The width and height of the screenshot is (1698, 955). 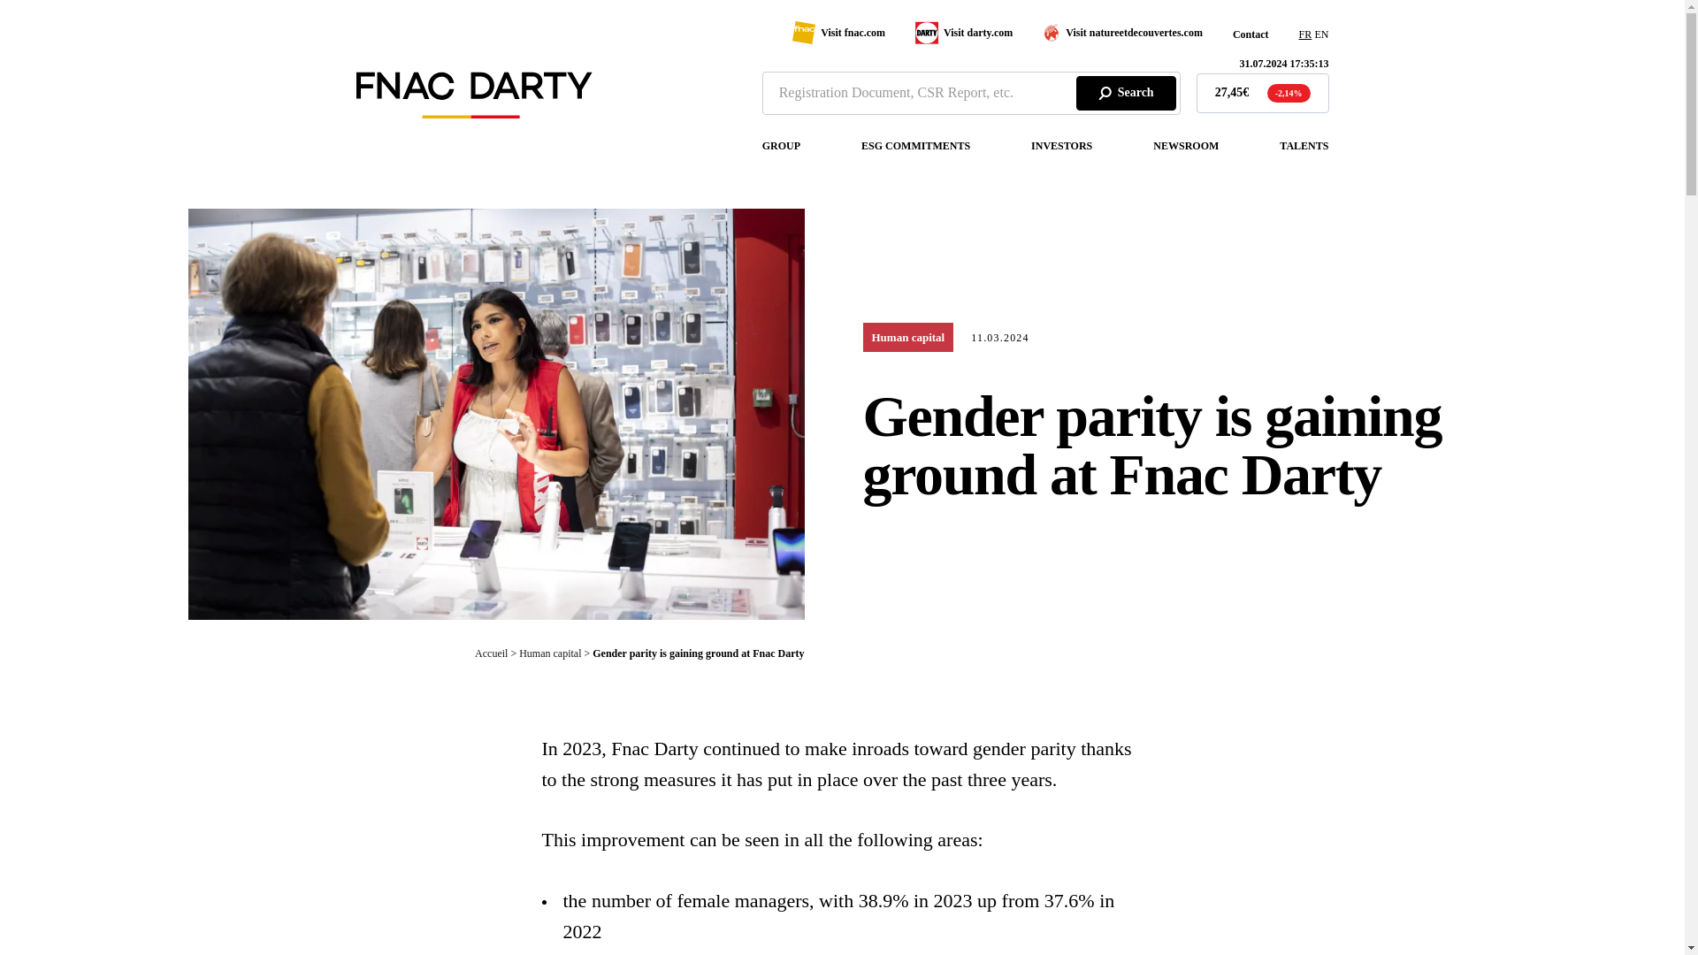 What do you see at coordinates (550, 653) in the screenshot?
I see `Human capital` at bounding box center [550, 653].